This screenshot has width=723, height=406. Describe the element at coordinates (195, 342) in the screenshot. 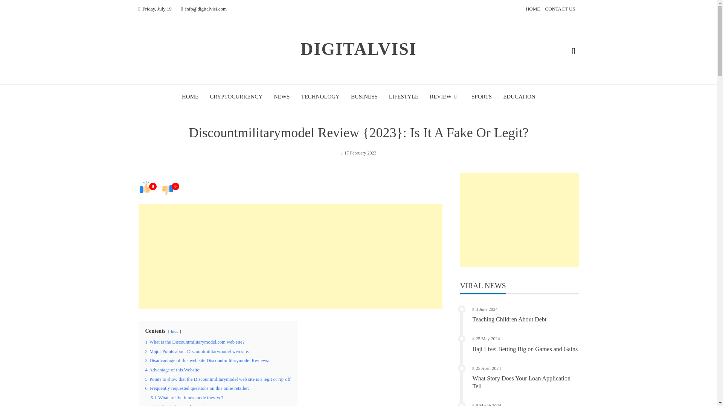

I see `1 What is the Discountmilitarymodel.com web site?` at that location.